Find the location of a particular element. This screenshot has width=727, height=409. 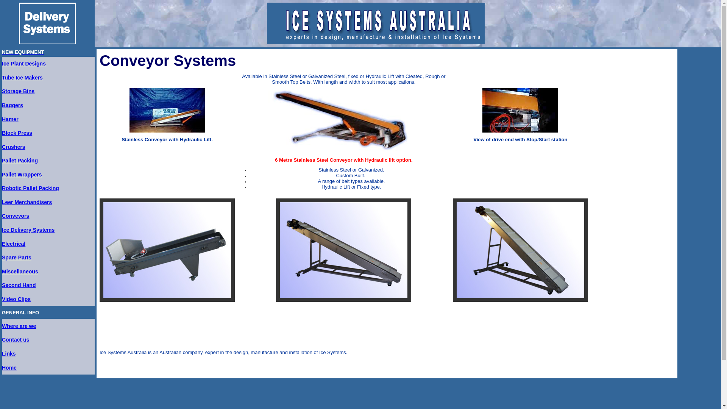

Baggers is located at coordinates (12, 105).